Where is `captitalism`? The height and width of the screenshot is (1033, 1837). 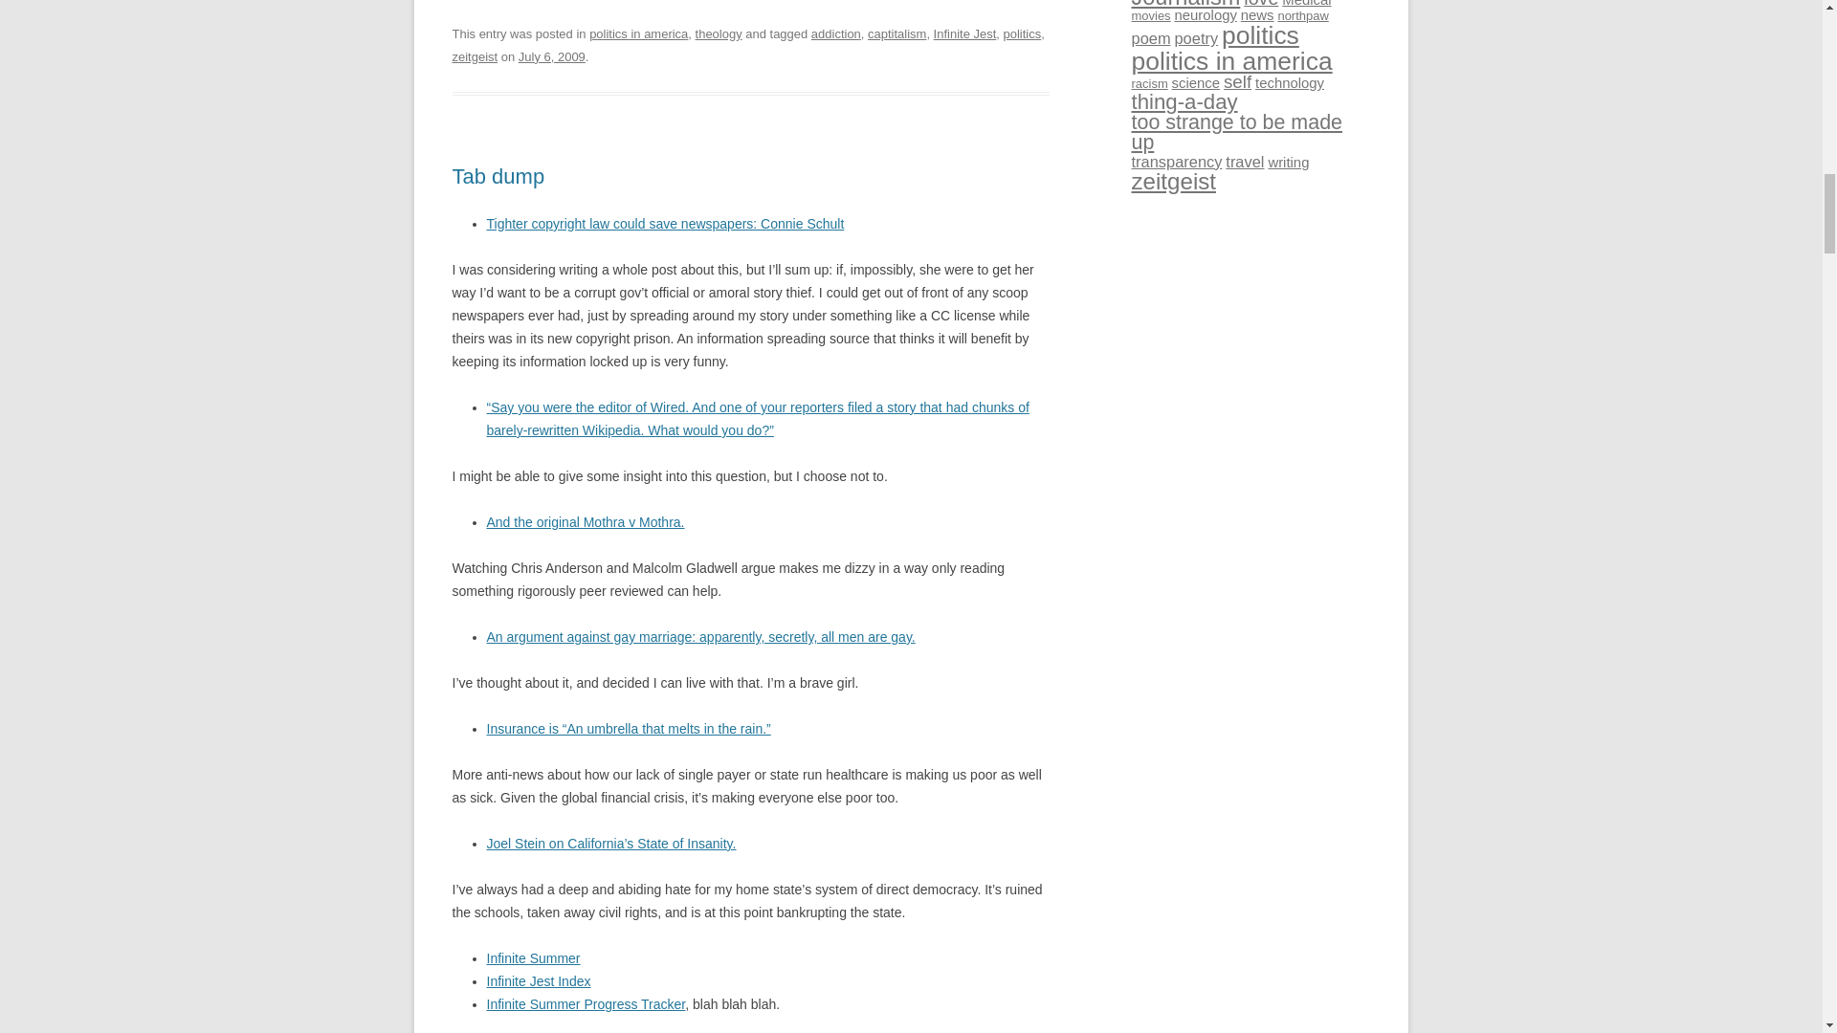
captitalism is located at coordinates (896, 34).